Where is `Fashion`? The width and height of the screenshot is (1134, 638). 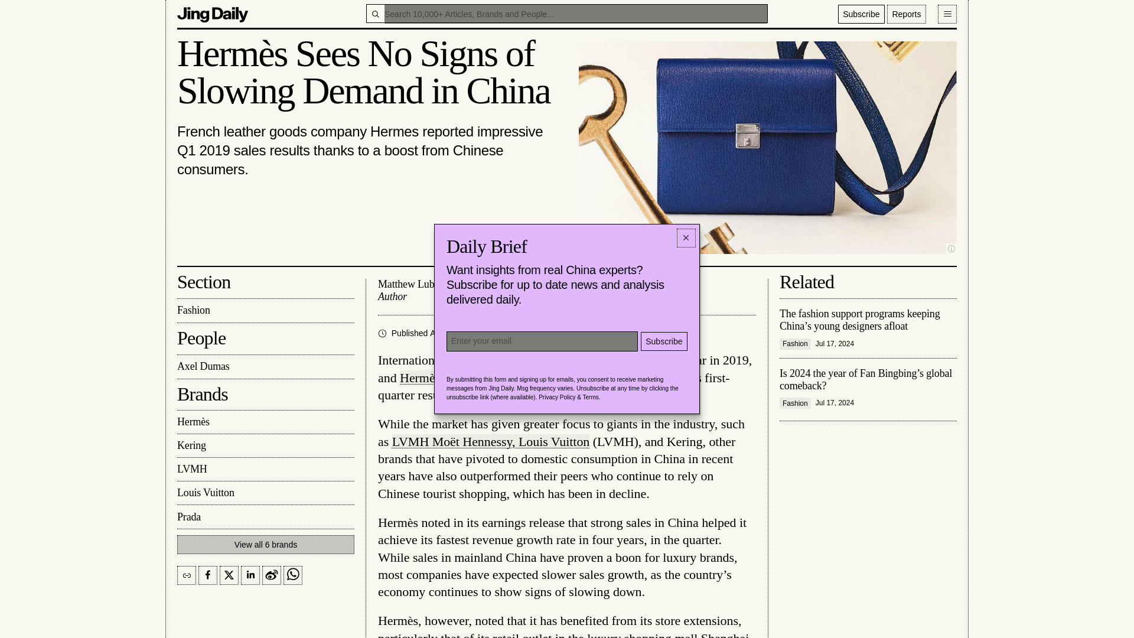
Fashion is located at coordinates (509, 333).